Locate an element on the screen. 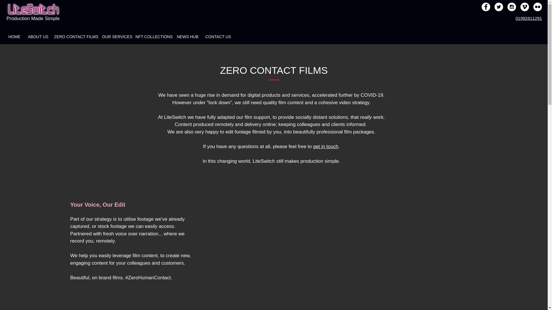 The image size is (552, 310). ZERO CONTACT FILMS is located at coordinates (74, 37).